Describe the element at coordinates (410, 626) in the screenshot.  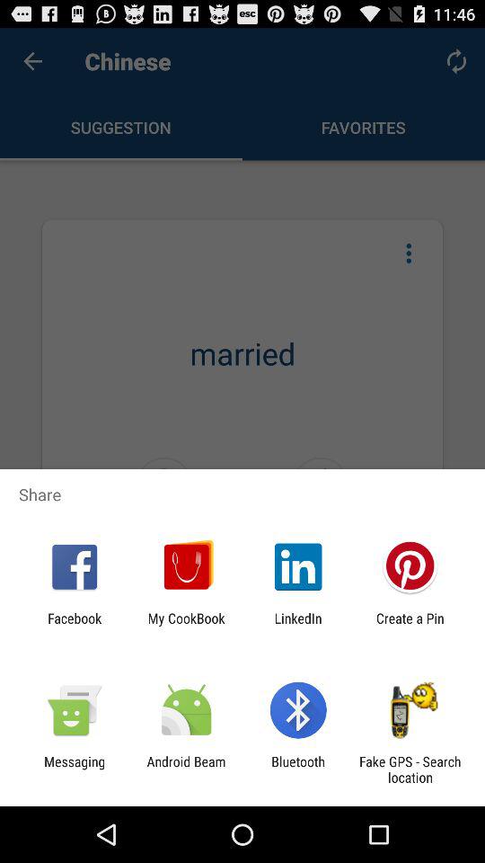
I see `scroll to create a pin` at that location.